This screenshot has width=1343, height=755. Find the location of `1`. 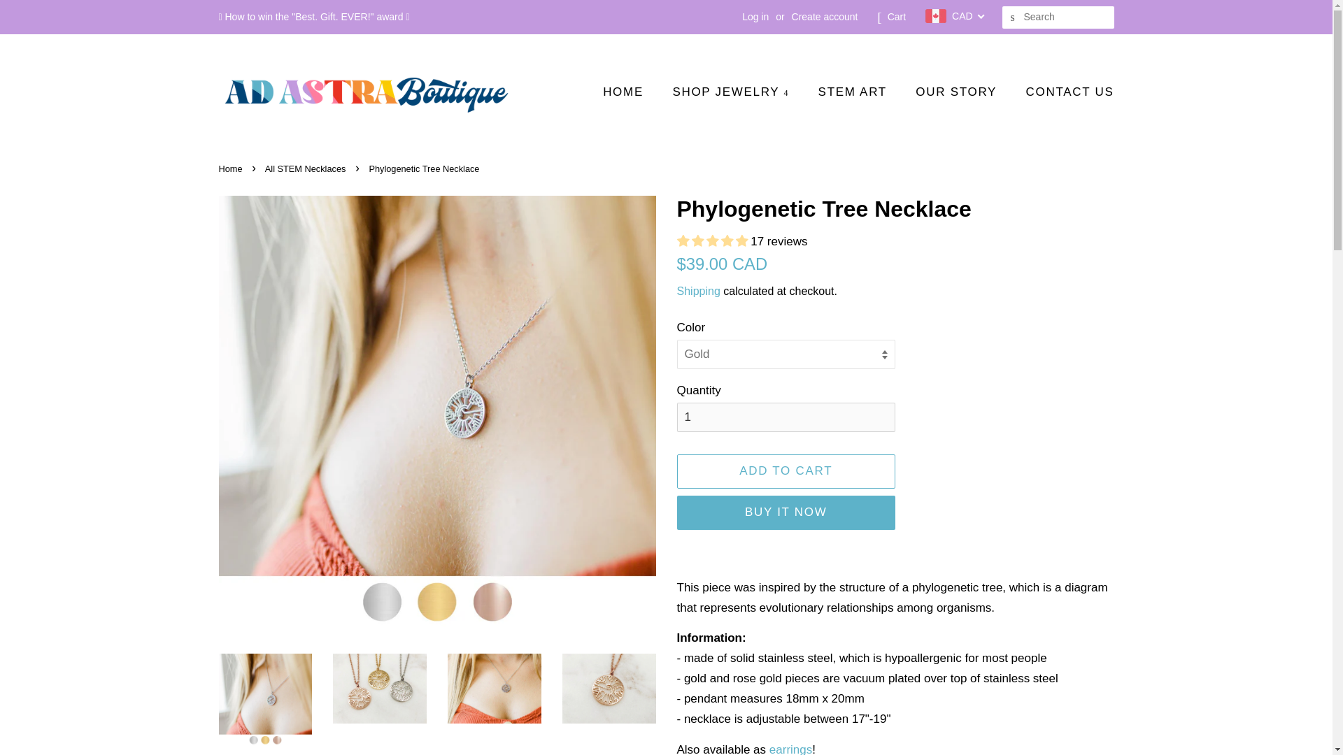

1 is located at coordinates (786, 417).